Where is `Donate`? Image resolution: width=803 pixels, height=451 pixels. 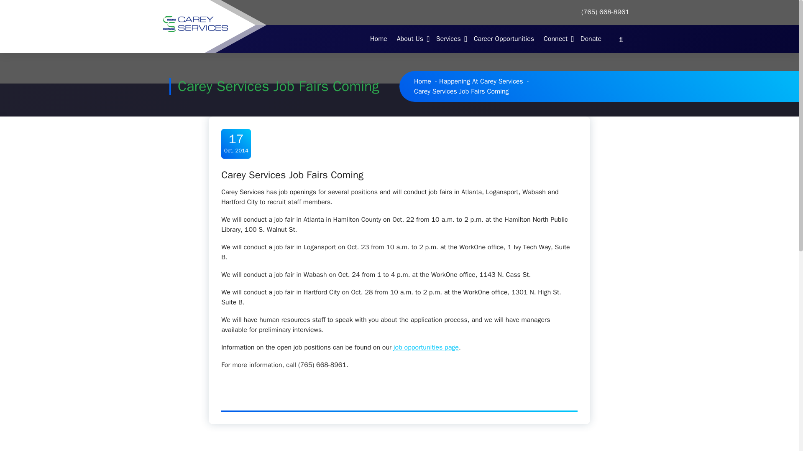 Donate is located at coordinates (591, 39).